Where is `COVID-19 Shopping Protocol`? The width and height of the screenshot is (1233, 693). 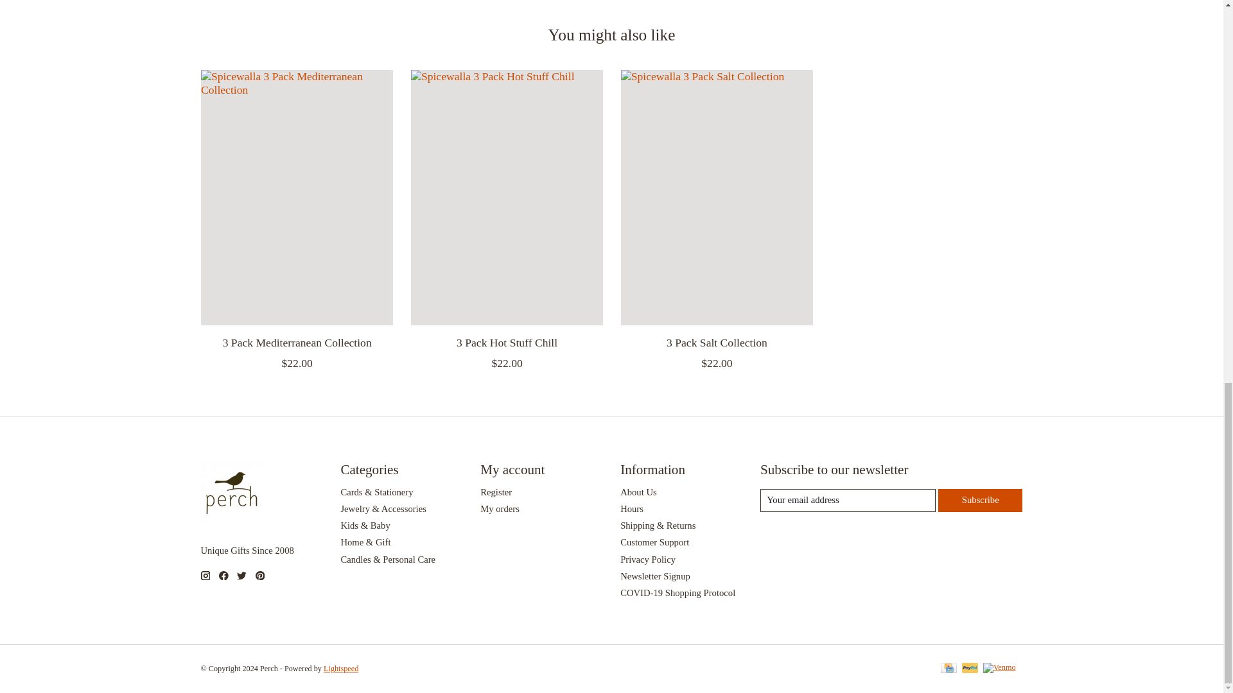 COVID-19 Shopping Protocol is located at coordinates (677, 593).